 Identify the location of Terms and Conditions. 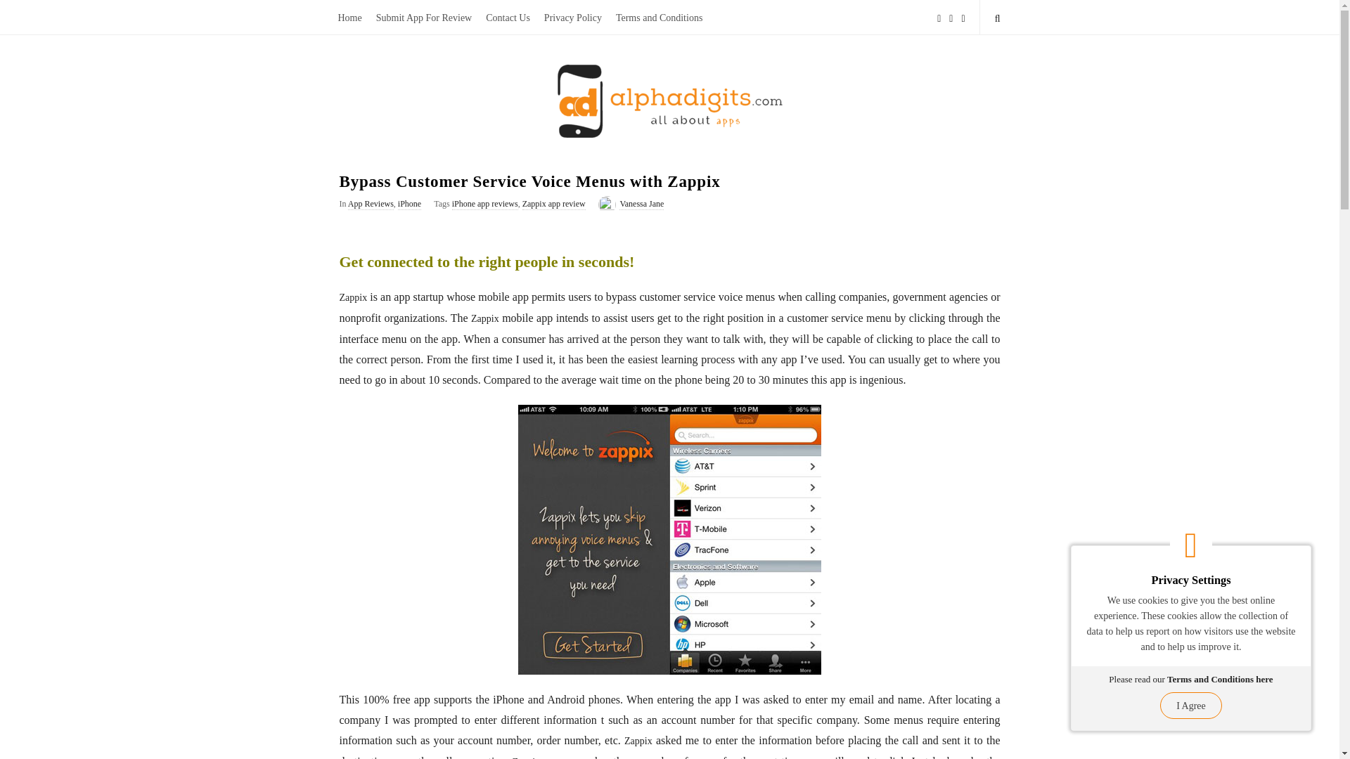
(659, 17).